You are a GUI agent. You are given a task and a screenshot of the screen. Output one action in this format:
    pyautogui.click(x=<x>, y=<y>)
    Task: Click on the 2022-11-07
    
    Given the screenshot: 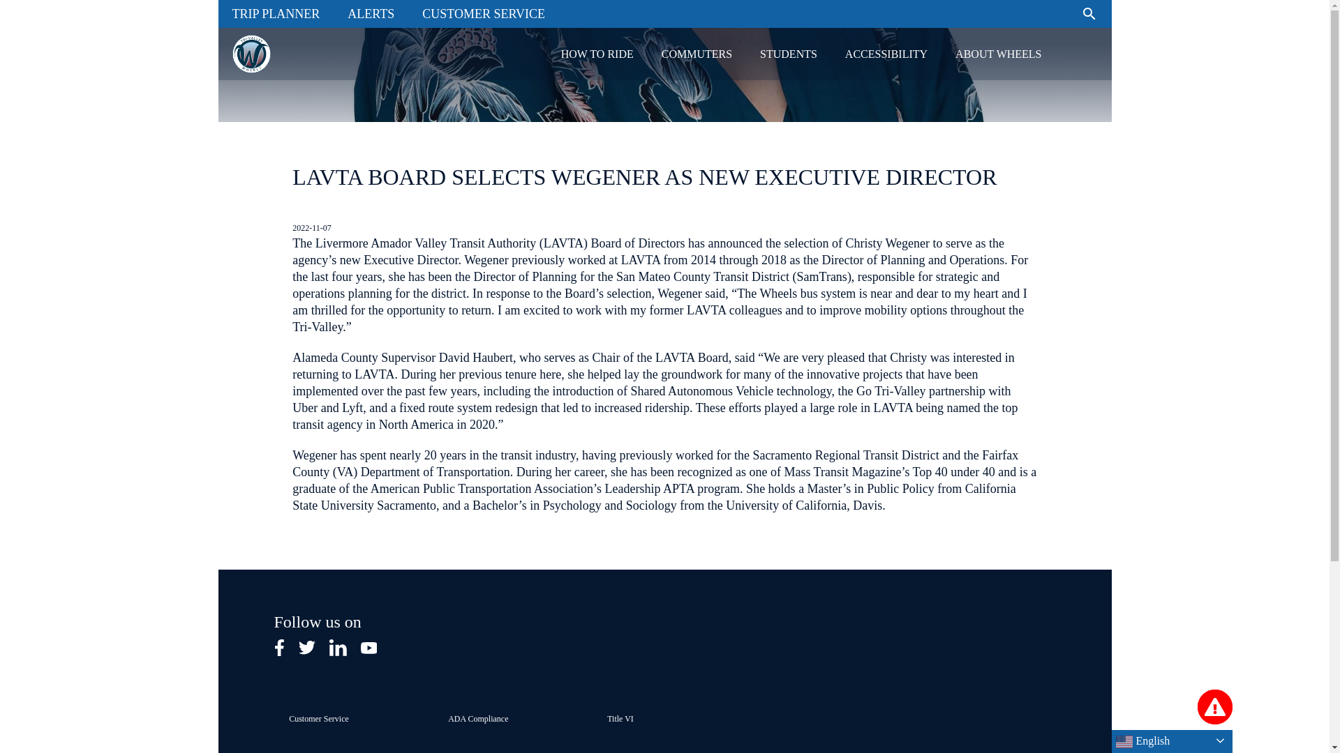 What is the action you would take?
    pyautogui.click(x=311, y=226)
    